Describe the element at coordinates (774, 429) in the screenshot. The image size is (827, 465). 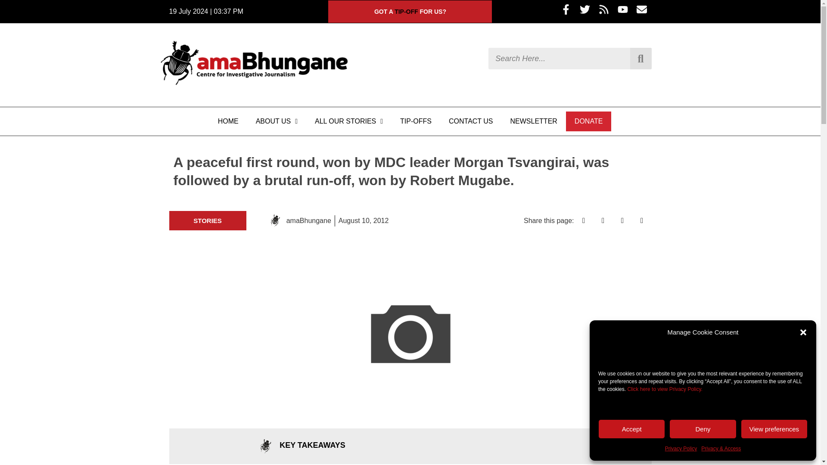
I see `View preferences` at that location.